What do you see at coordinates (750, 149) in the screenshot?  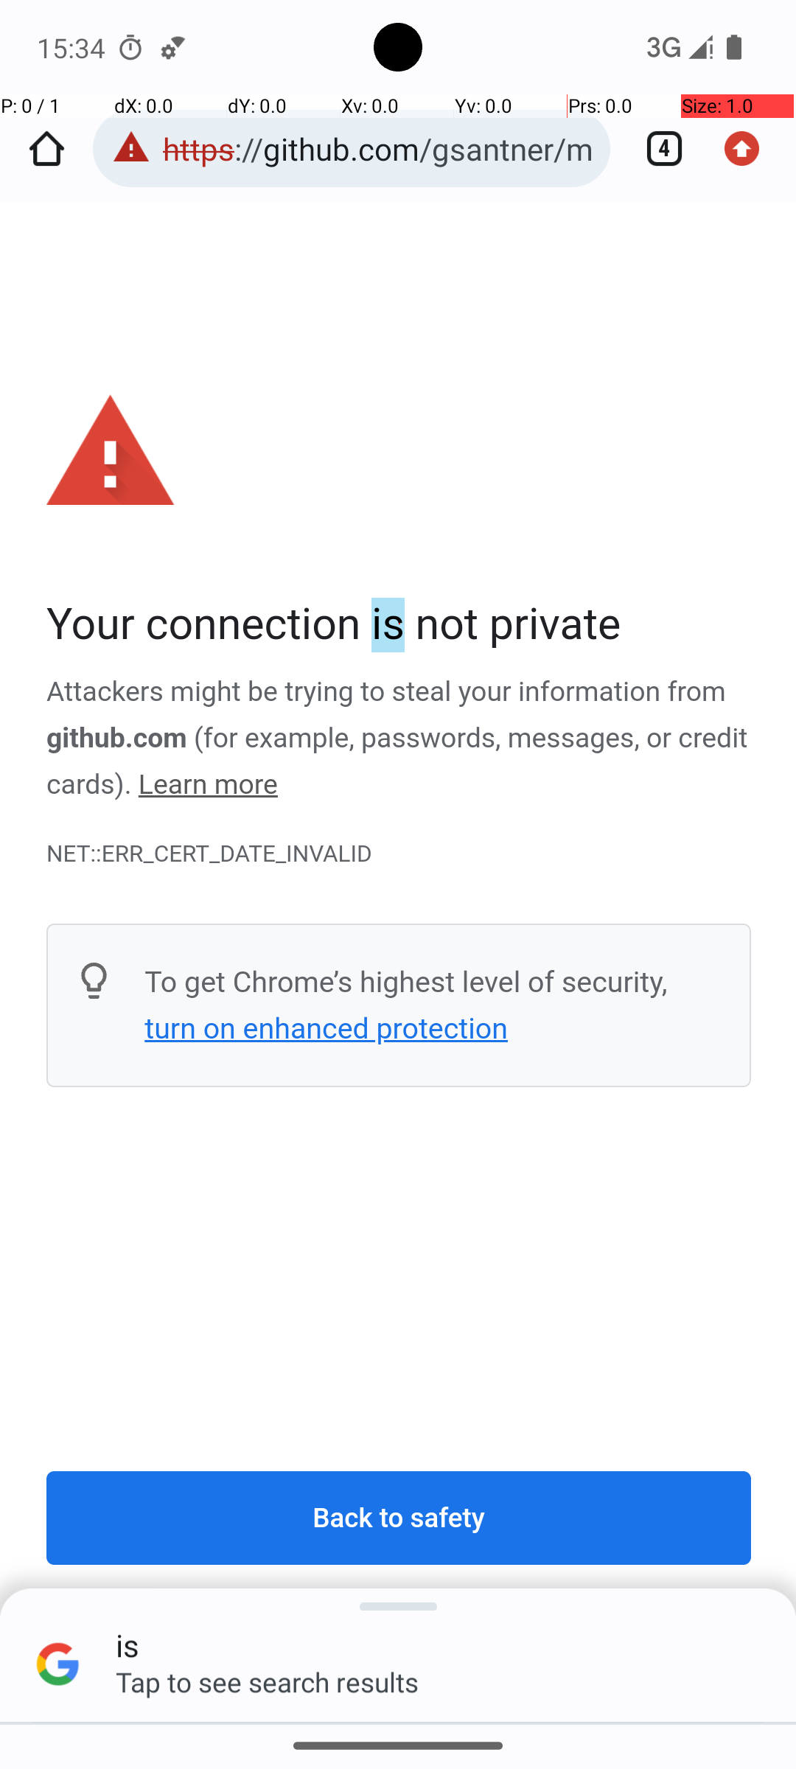 I see `Update available. More options` at bounding box center [750, 149].